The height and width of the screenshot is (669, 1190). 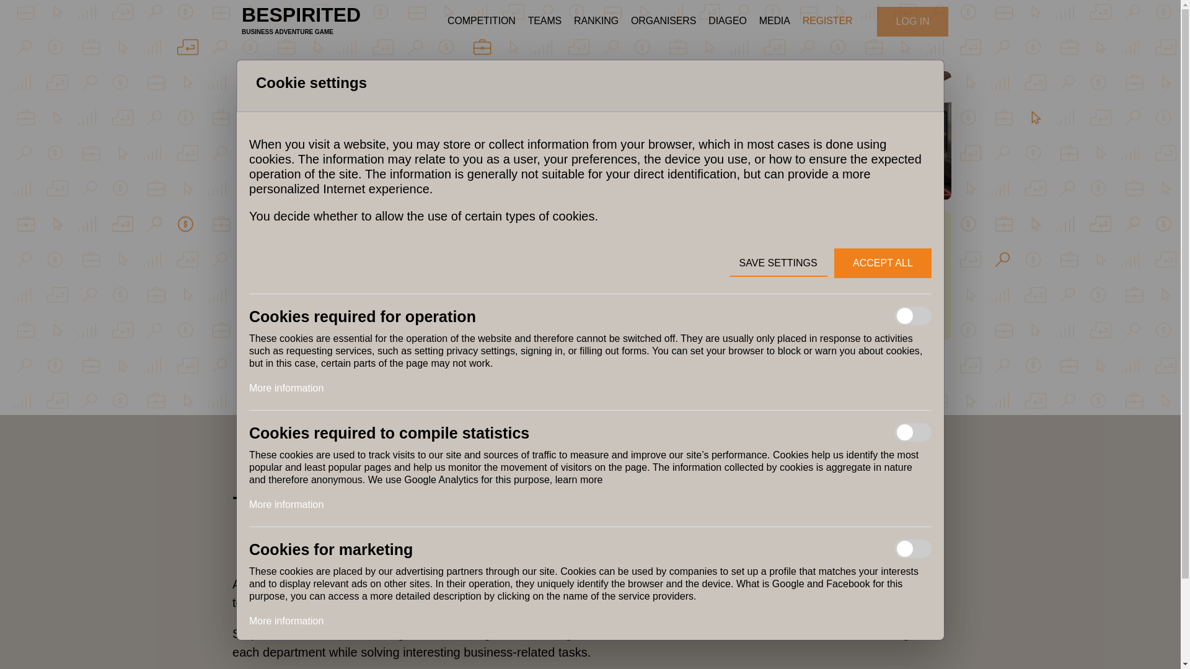 What do you see at coordinates (663, 21) in the screenshot?
I see `ORGANISERS` at bounding box center [663, 21].